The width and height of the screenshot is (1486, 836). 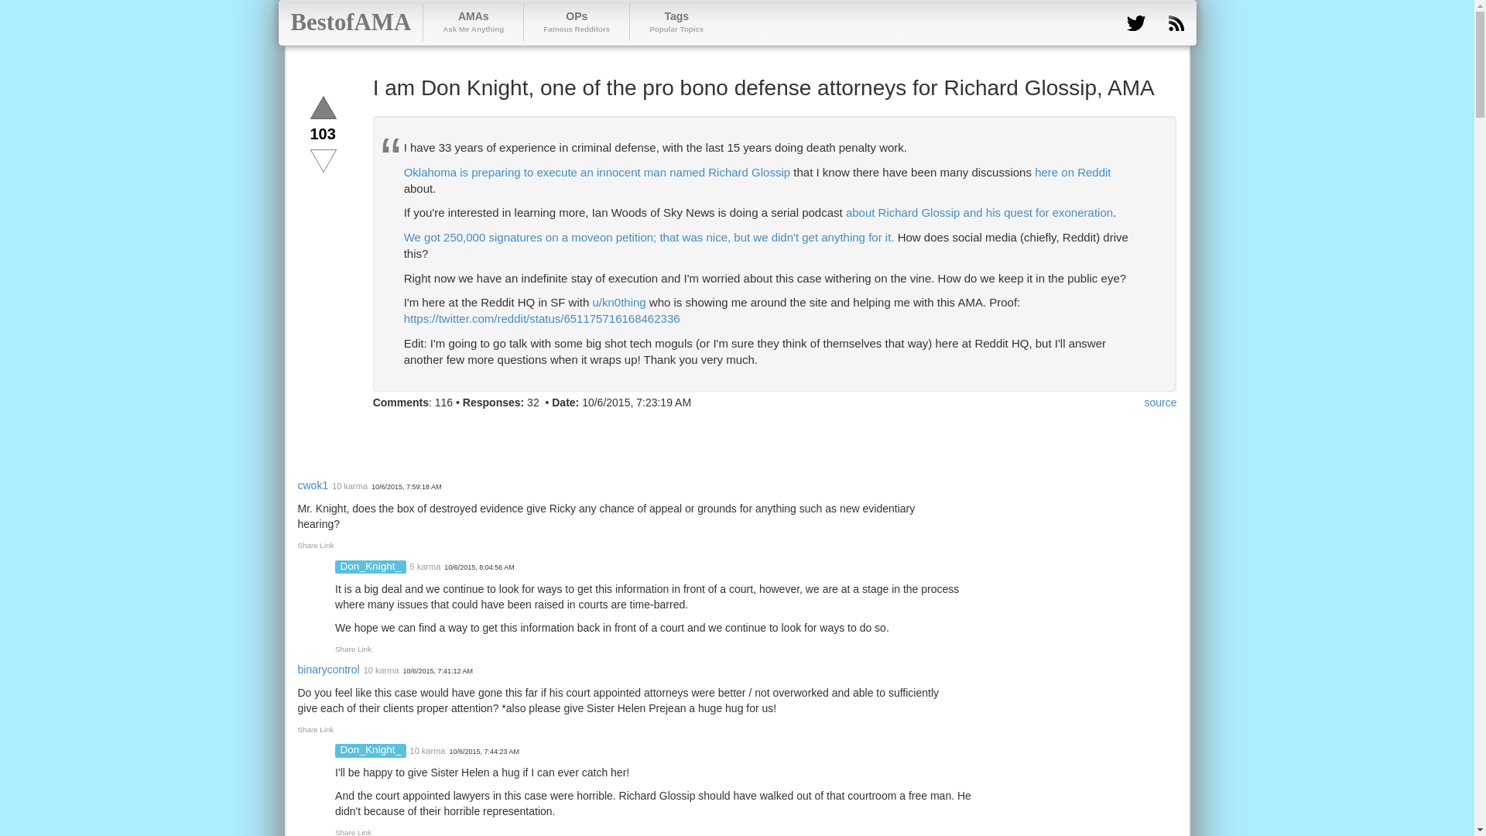 What do you see at coordinates (554, 432) in the screenshot?
I see `Share Link` at bounding box center [554, 432].